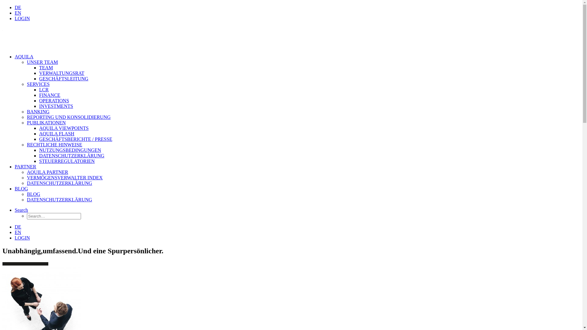 This screenshot has width=587, height=330. Describe the element at coordinates (48, 172) in the screenshot. I see `AQUILA PARTNER` at that location.